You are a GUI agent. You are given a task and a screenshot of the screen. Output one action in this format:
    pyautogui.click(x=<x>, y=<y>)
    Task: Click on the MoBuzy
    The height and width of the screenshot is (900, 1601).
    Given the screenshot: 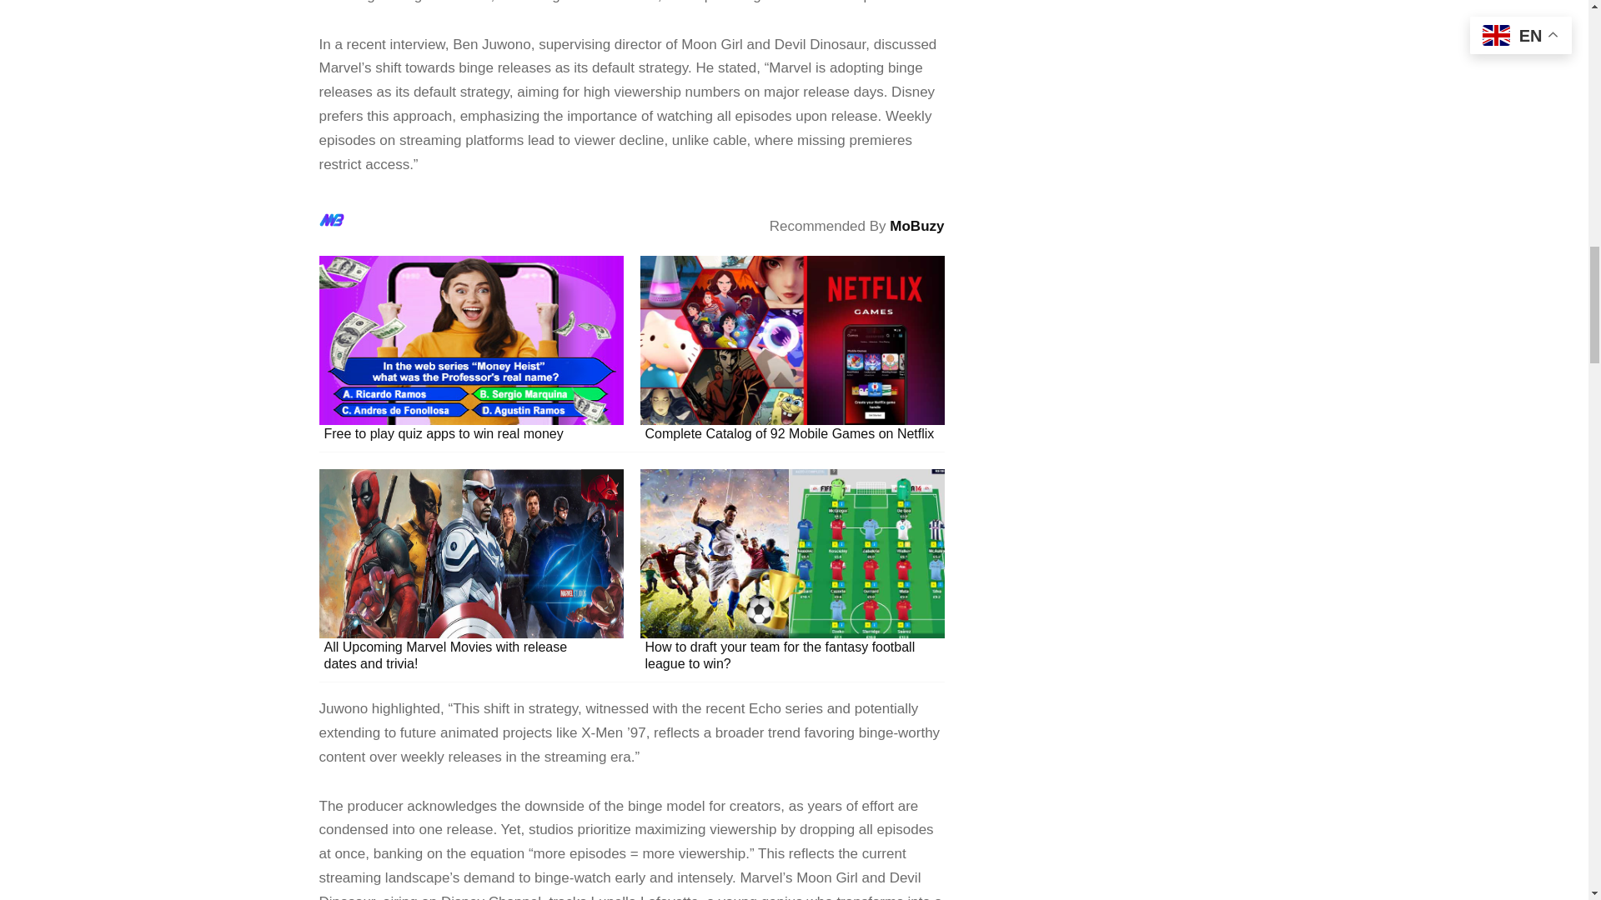 What is the action you would take?
    pyautogui.click(x=917, y=226)
    